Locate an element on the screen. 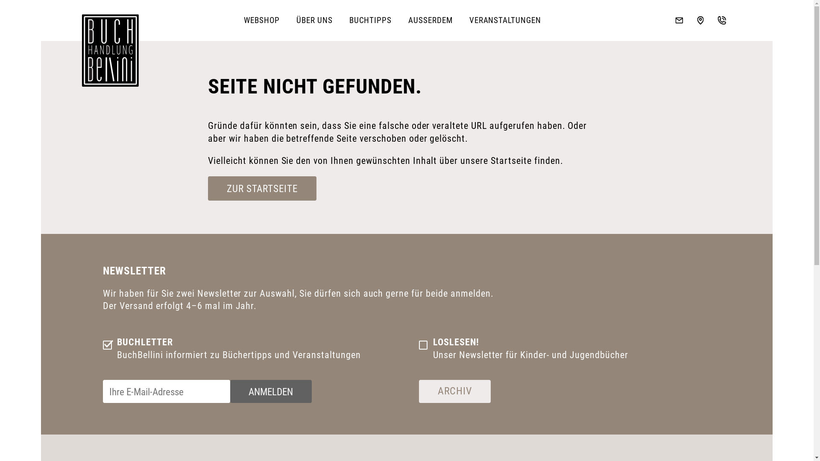 This screenshot has width=820, height=461. Google Maps is located at coordinates (700, 20).